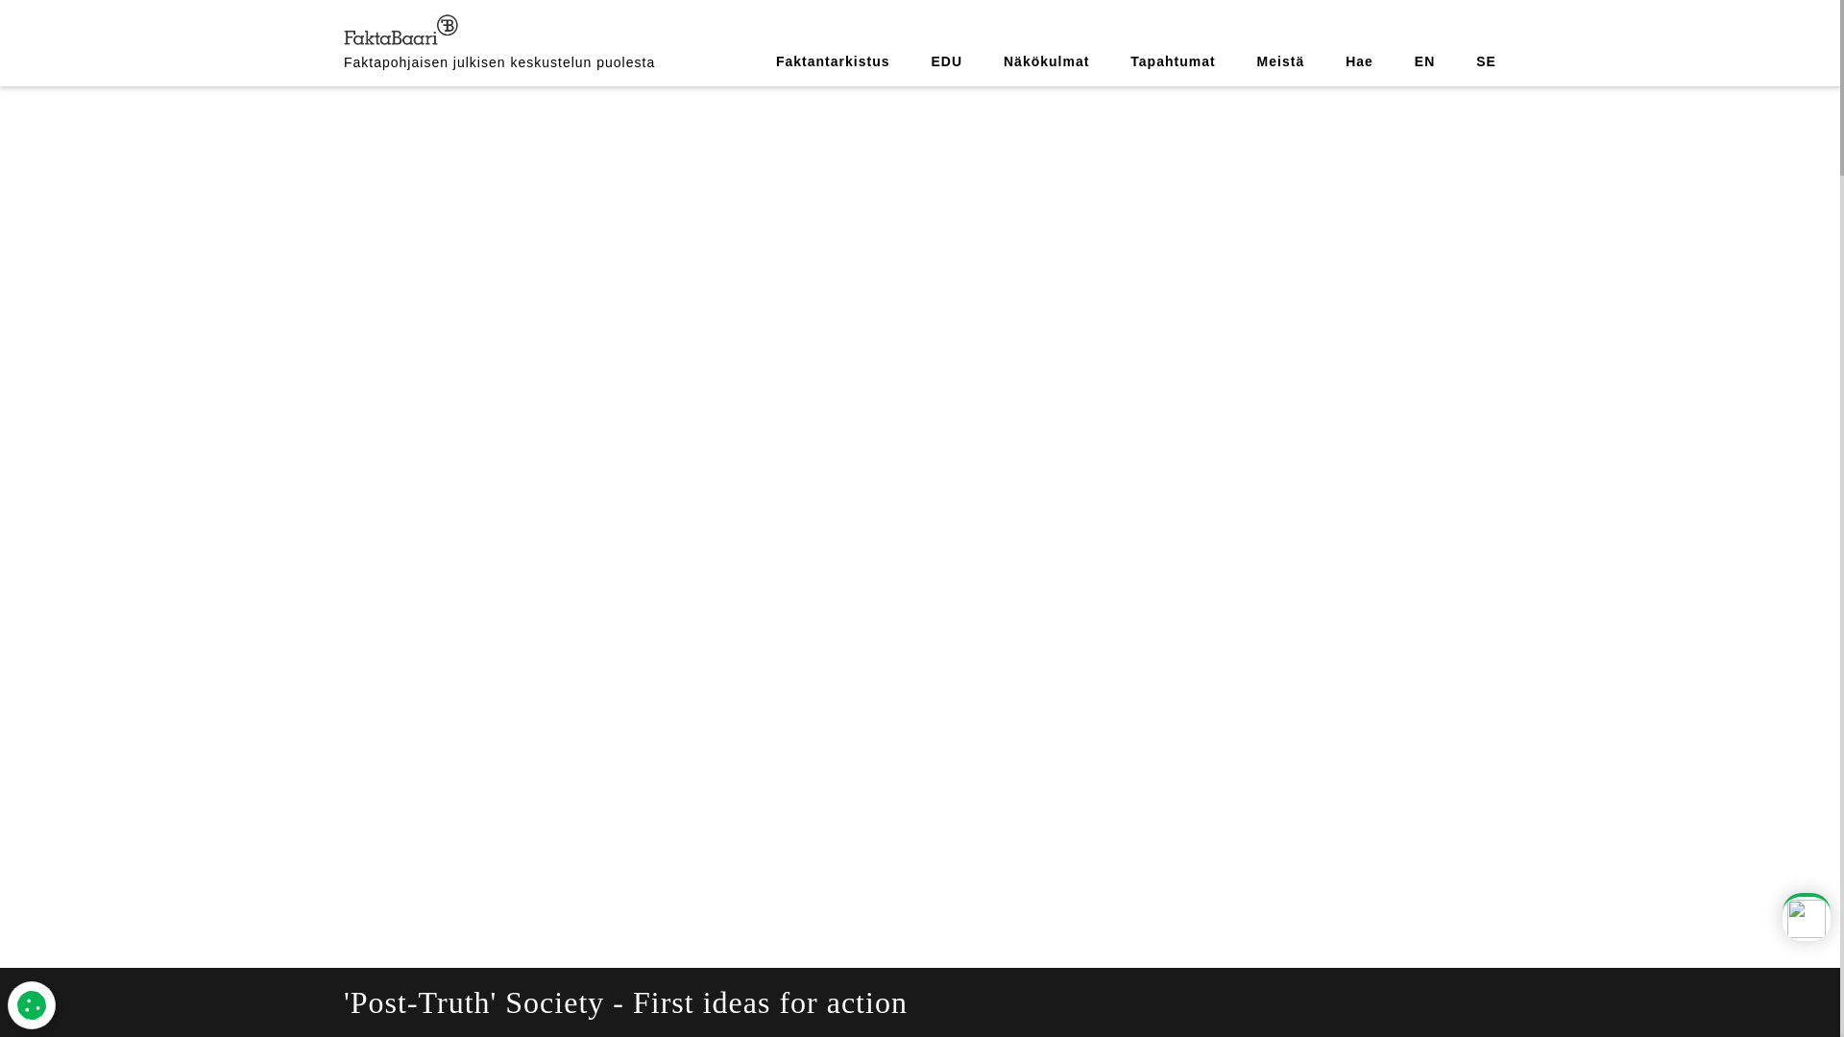 Image resolution: width=1844 pixels, height=1037 pixels. I want to click on Hae, so click(1360, 61).